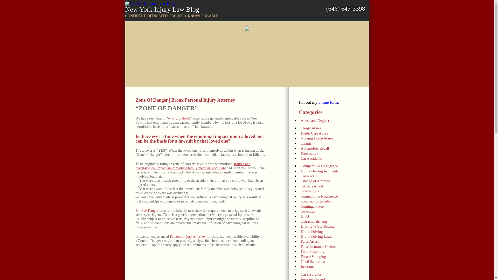 This screenshot has width=498, height=280. I want to click on Good Samaritan, so click(330, 261).